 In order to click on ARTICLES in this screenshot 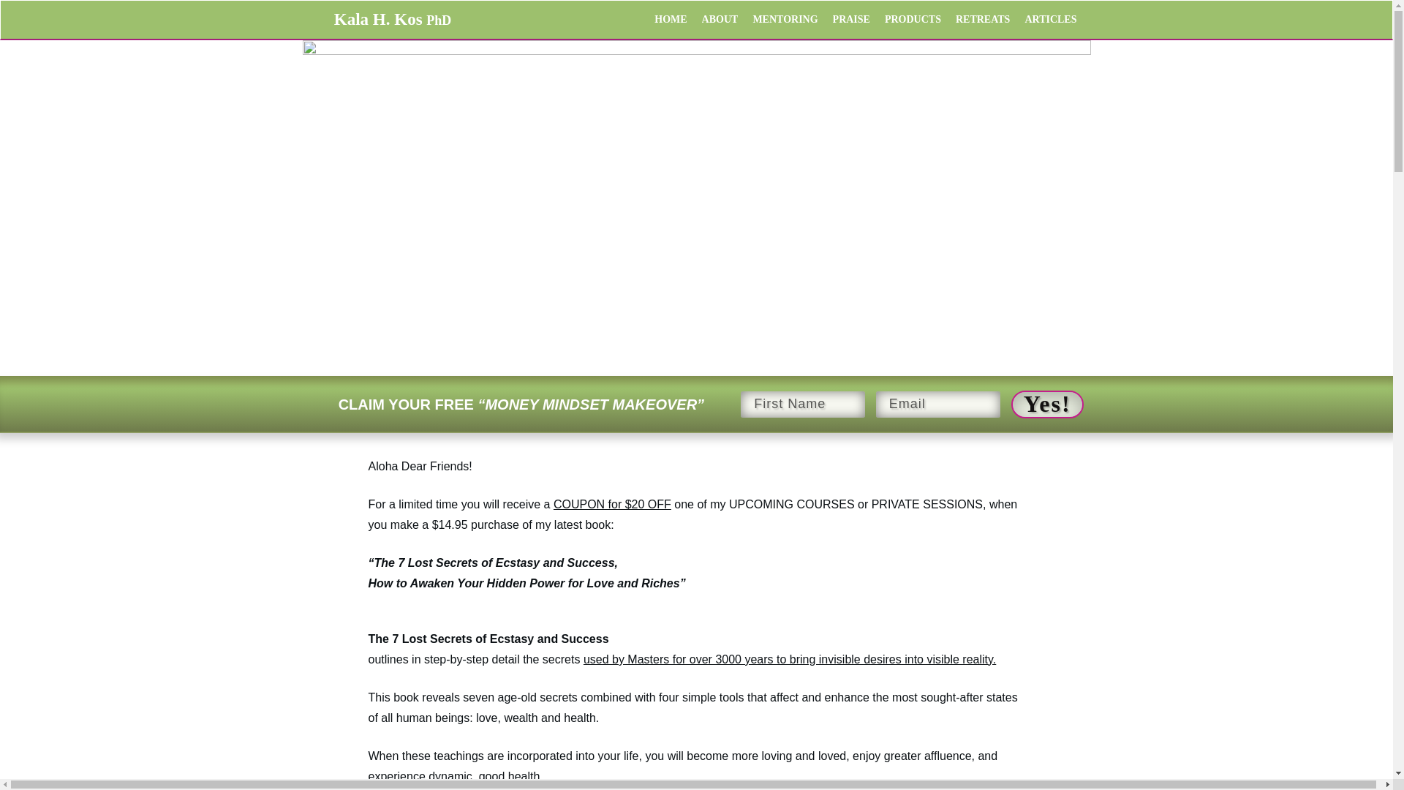, I will do `click(1050, 19)`.